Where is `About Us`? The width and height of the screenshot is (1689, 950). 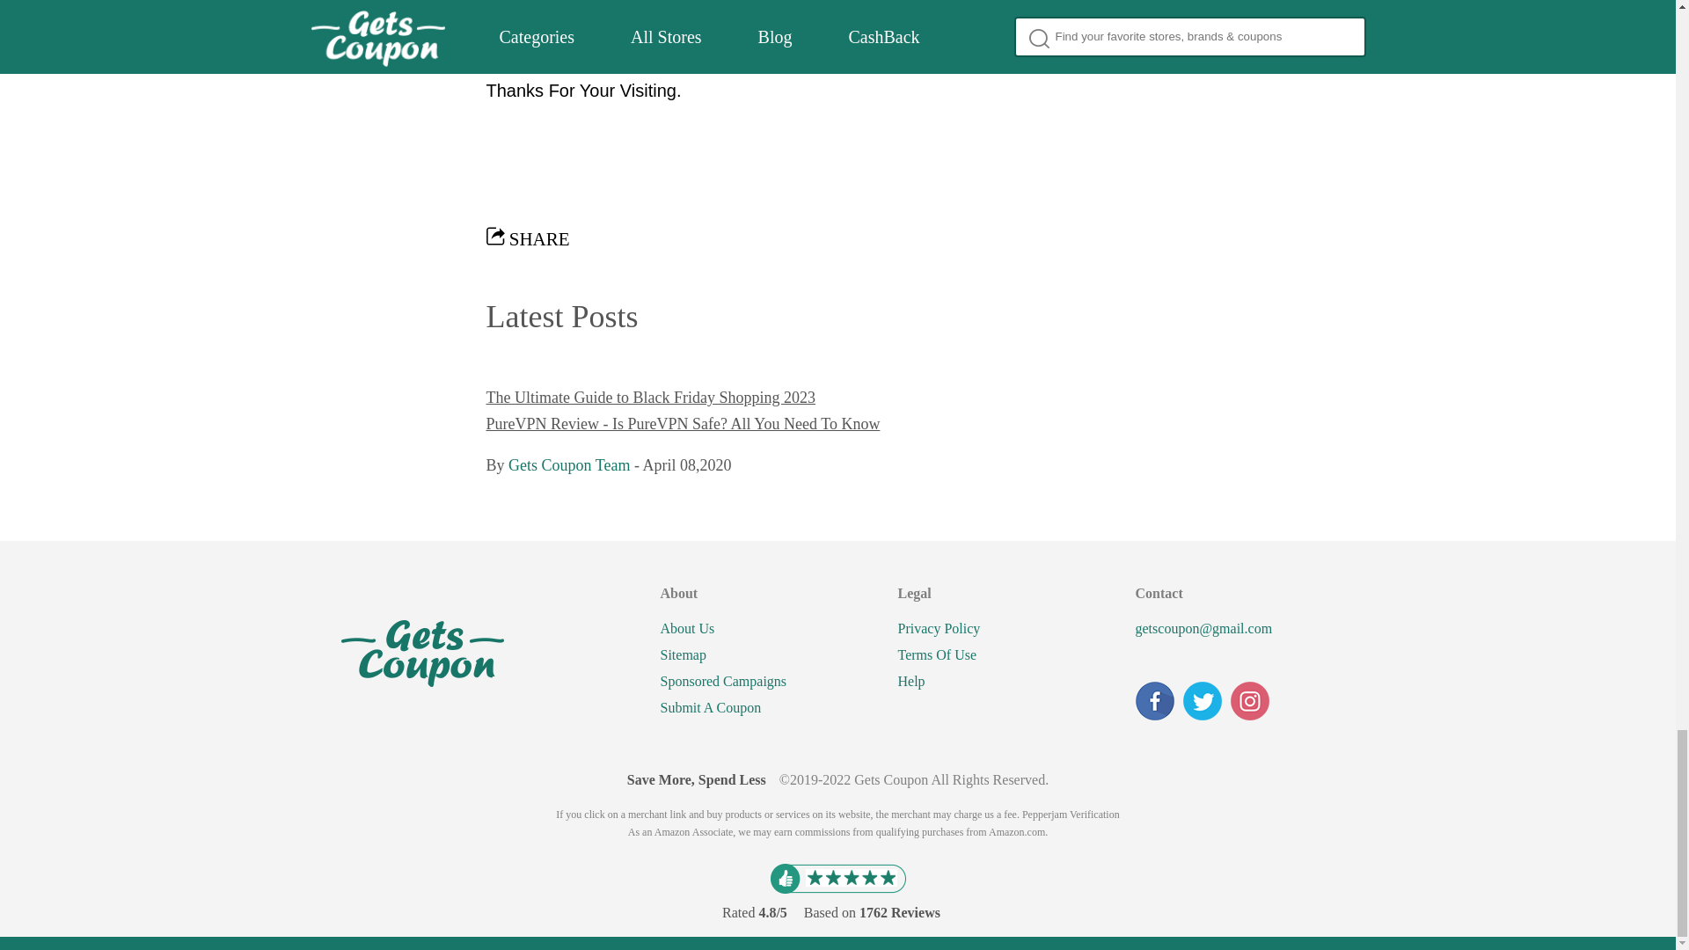
About Us is located at coordinates (687, 628).